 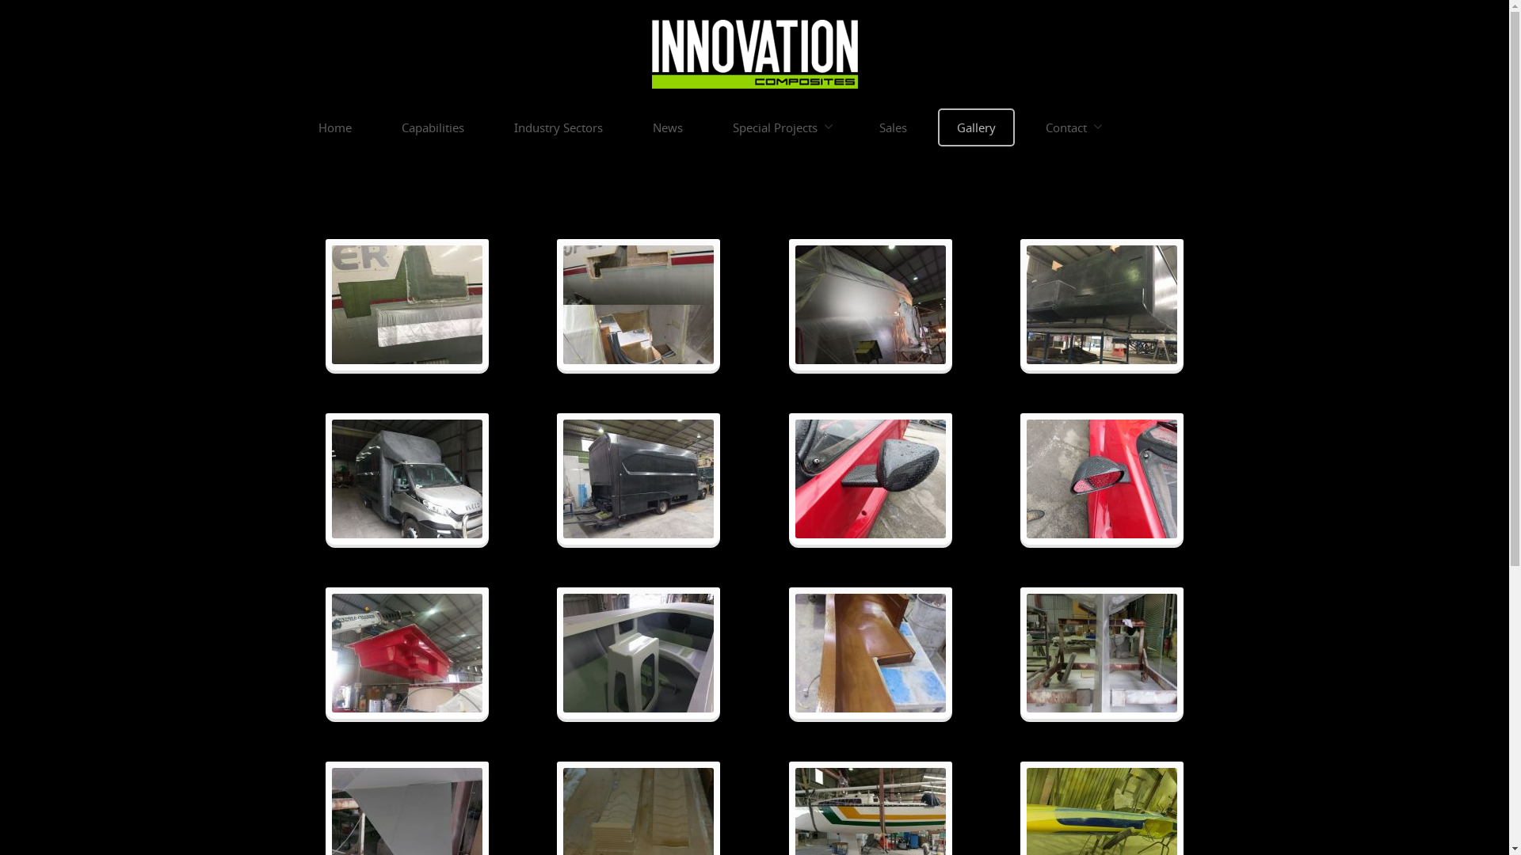 What do you see at coordinates (1102, 479) in the screenshot?
I see `car mirror` at bounding box center [1102, 479].